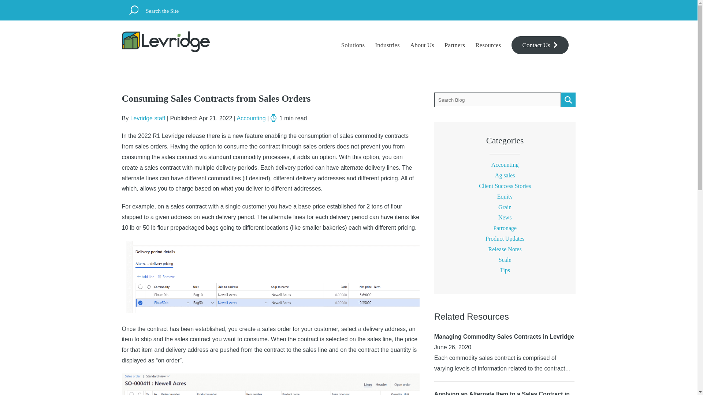 The height and width of the screenshot is (395, 703). What do you see at coordinates (488, 45) in the screenshot?
I see `Resources` at bounding box center [488, 45].